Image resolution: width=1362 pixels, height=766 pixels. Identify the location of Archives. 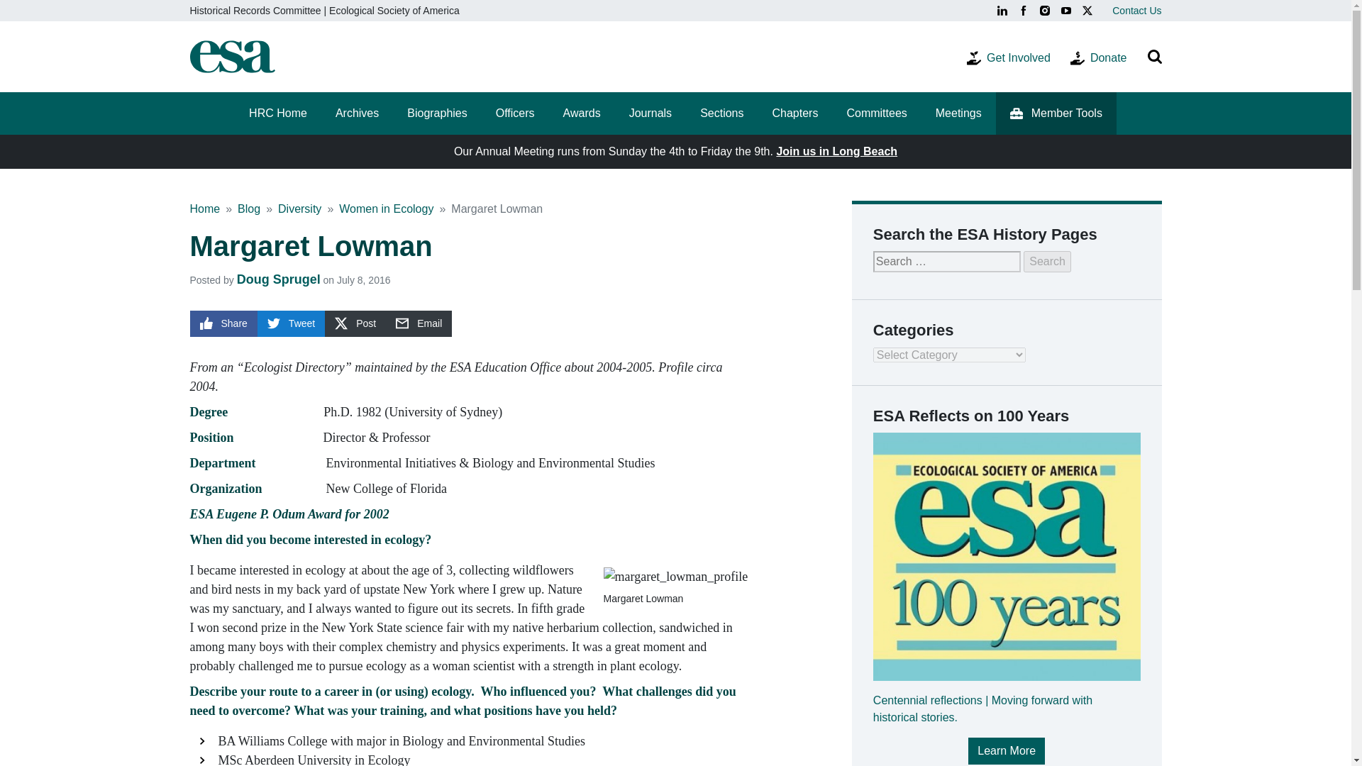
(358, 113).